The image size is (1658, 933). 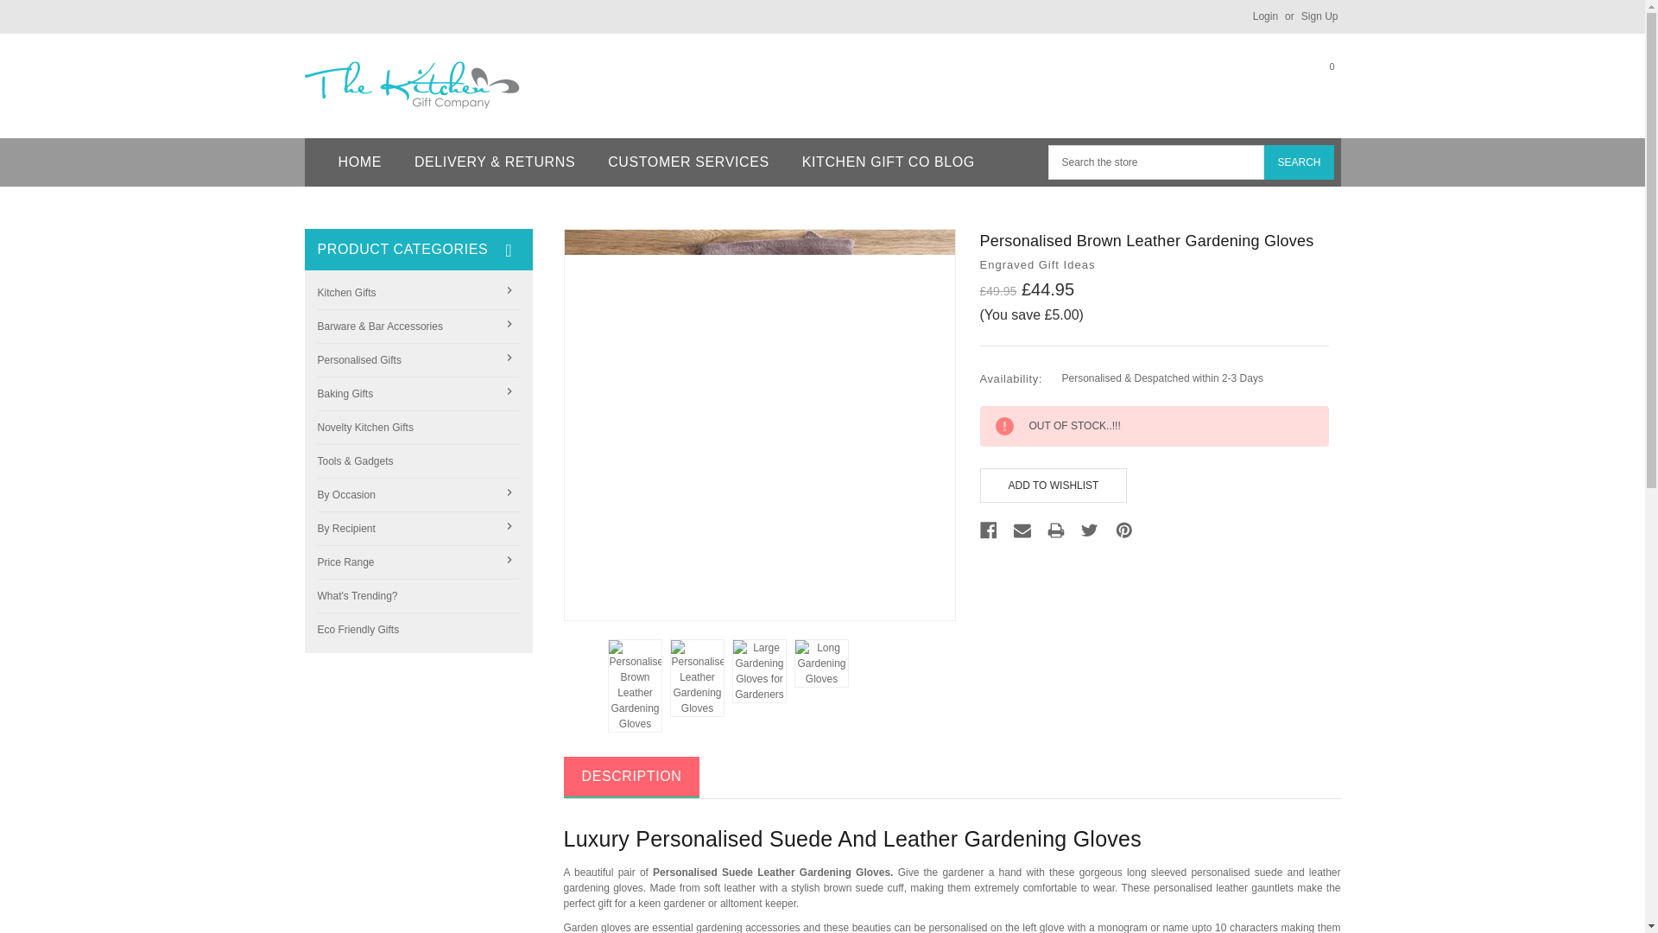 What do you see at coordinates (1298, 162) in the screenshot?
I see `Search` at bounding box center [1298, 162].